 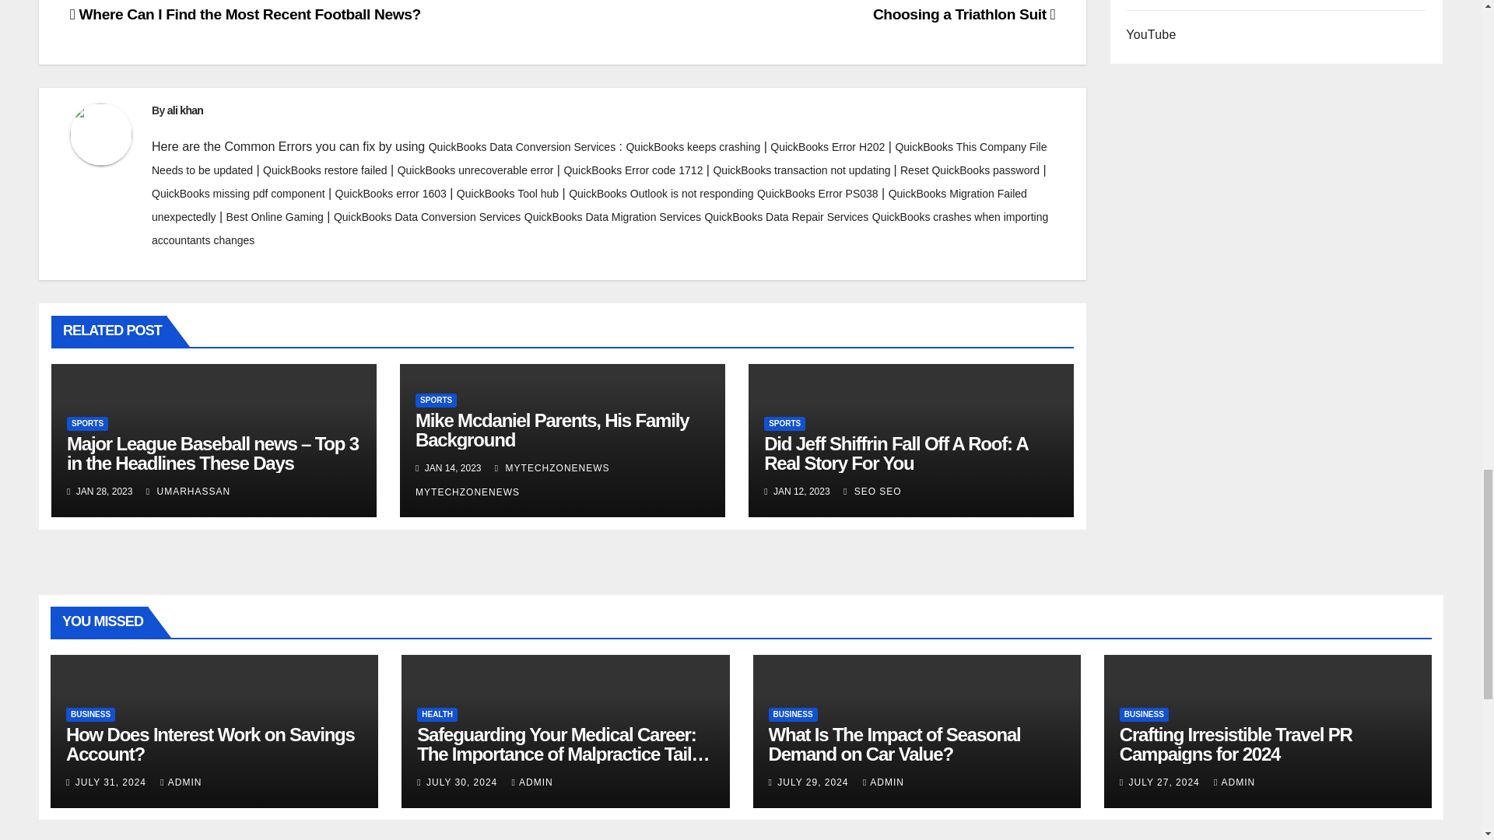 I want to click on QuickBooks keeps crashing, so click(x=693, y=146).